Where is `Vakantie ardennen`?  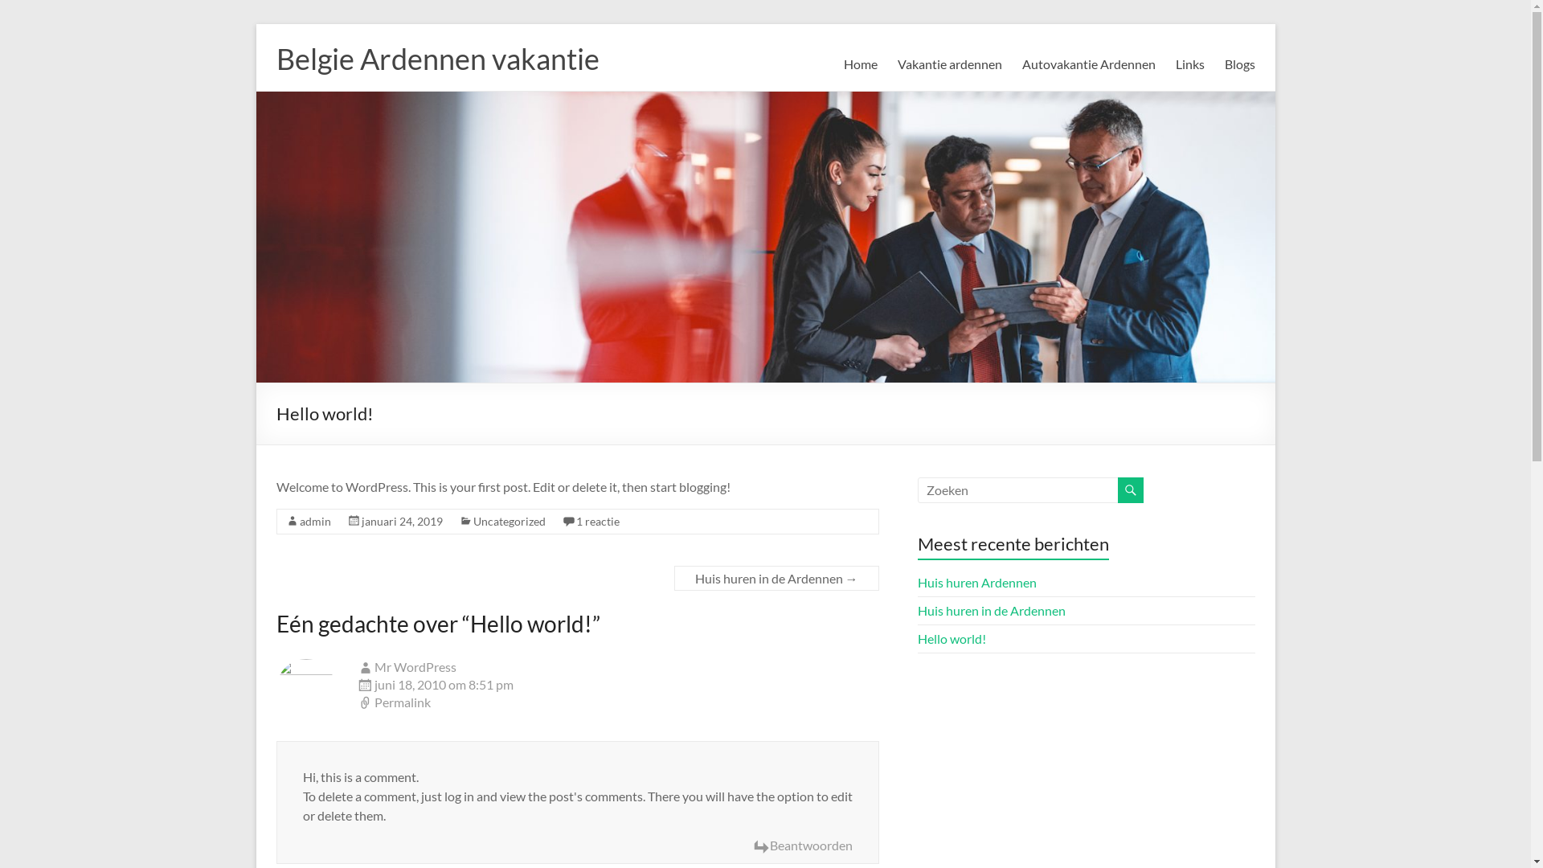 Vakantie ardennen is located at coordinates (949, 64).